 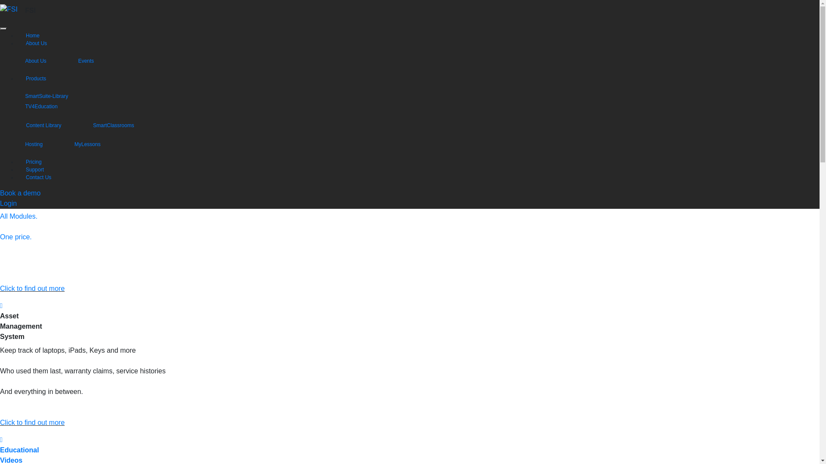 What do you see at coordinates (20, 193) in the screenshot?
I see `Book a demo` at bounding box center [20, 193].